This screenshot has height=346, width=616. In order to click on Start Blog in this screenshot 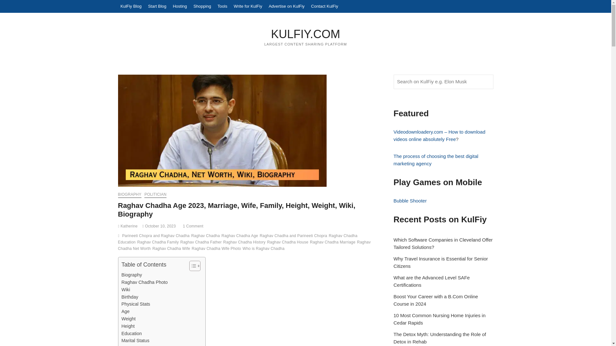, I will do `click(157, 6)`.